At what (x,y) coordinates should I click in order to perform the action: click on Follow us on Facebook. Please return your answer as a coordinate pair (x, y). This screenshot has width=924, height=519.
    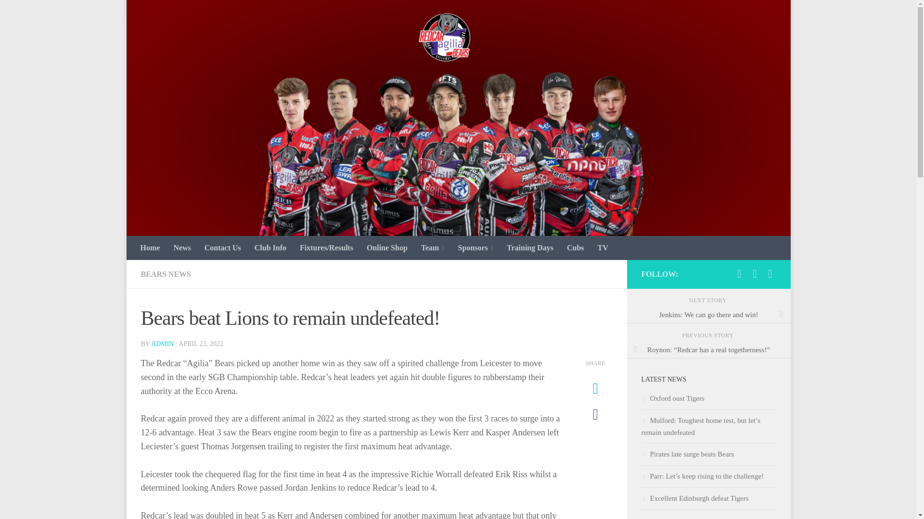
    Looking at the image, I should click on (739, 274).